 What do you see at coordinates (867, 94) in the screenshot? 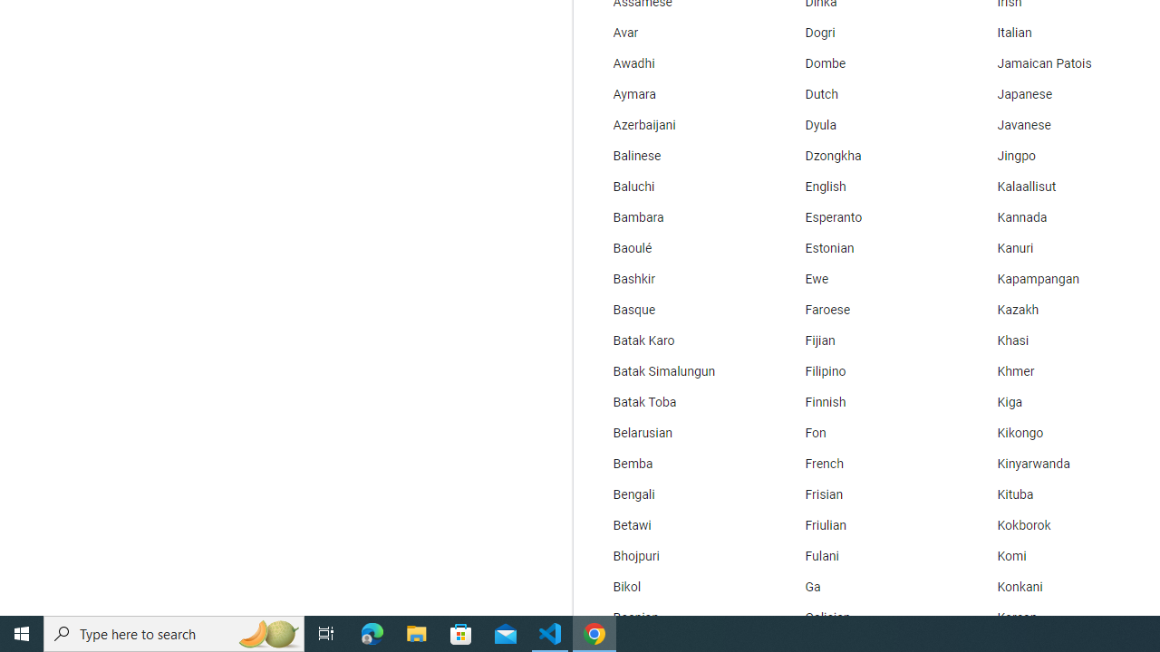
I see `Dutch` at bounding box center [867, 94].